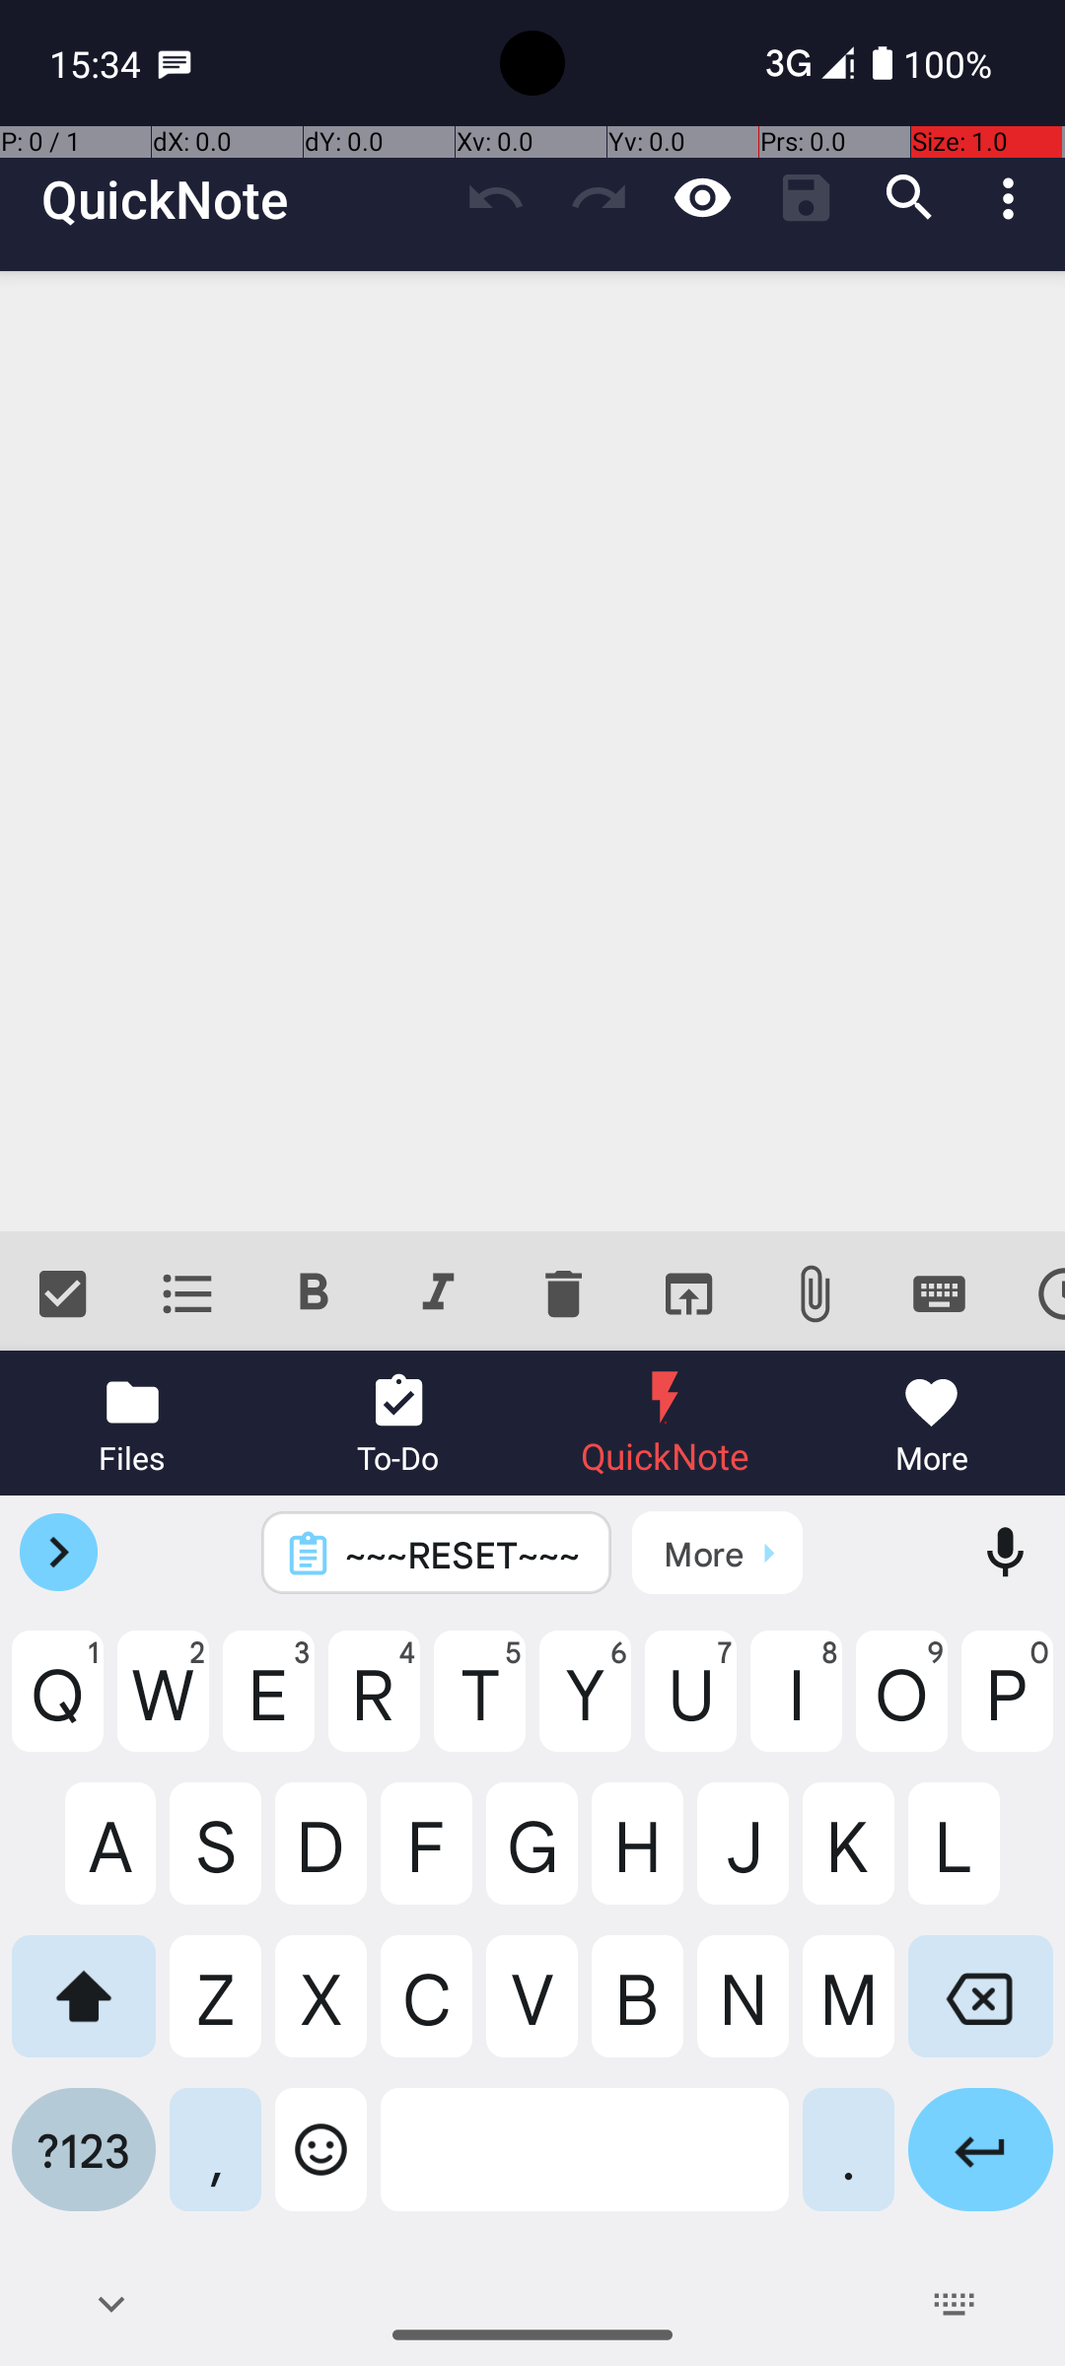 The image size is (1065, 2366). Describe the element at coordinates (980, 1859) in the screenshot. I see `L` at that location.